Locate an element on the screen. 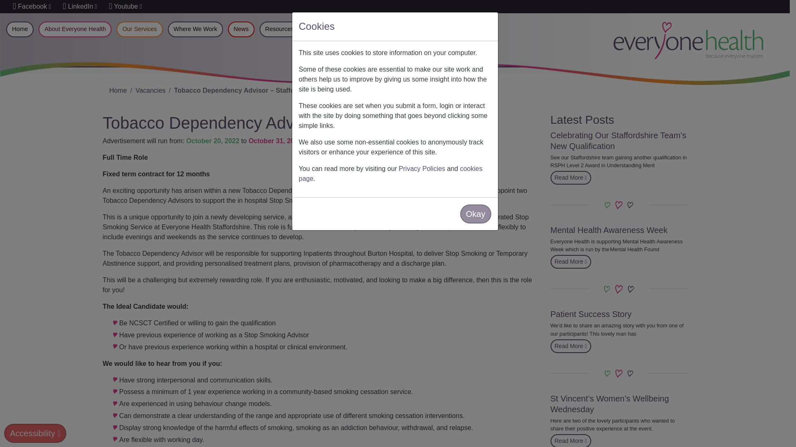  Vacancies is located at coordinates (150, 90).